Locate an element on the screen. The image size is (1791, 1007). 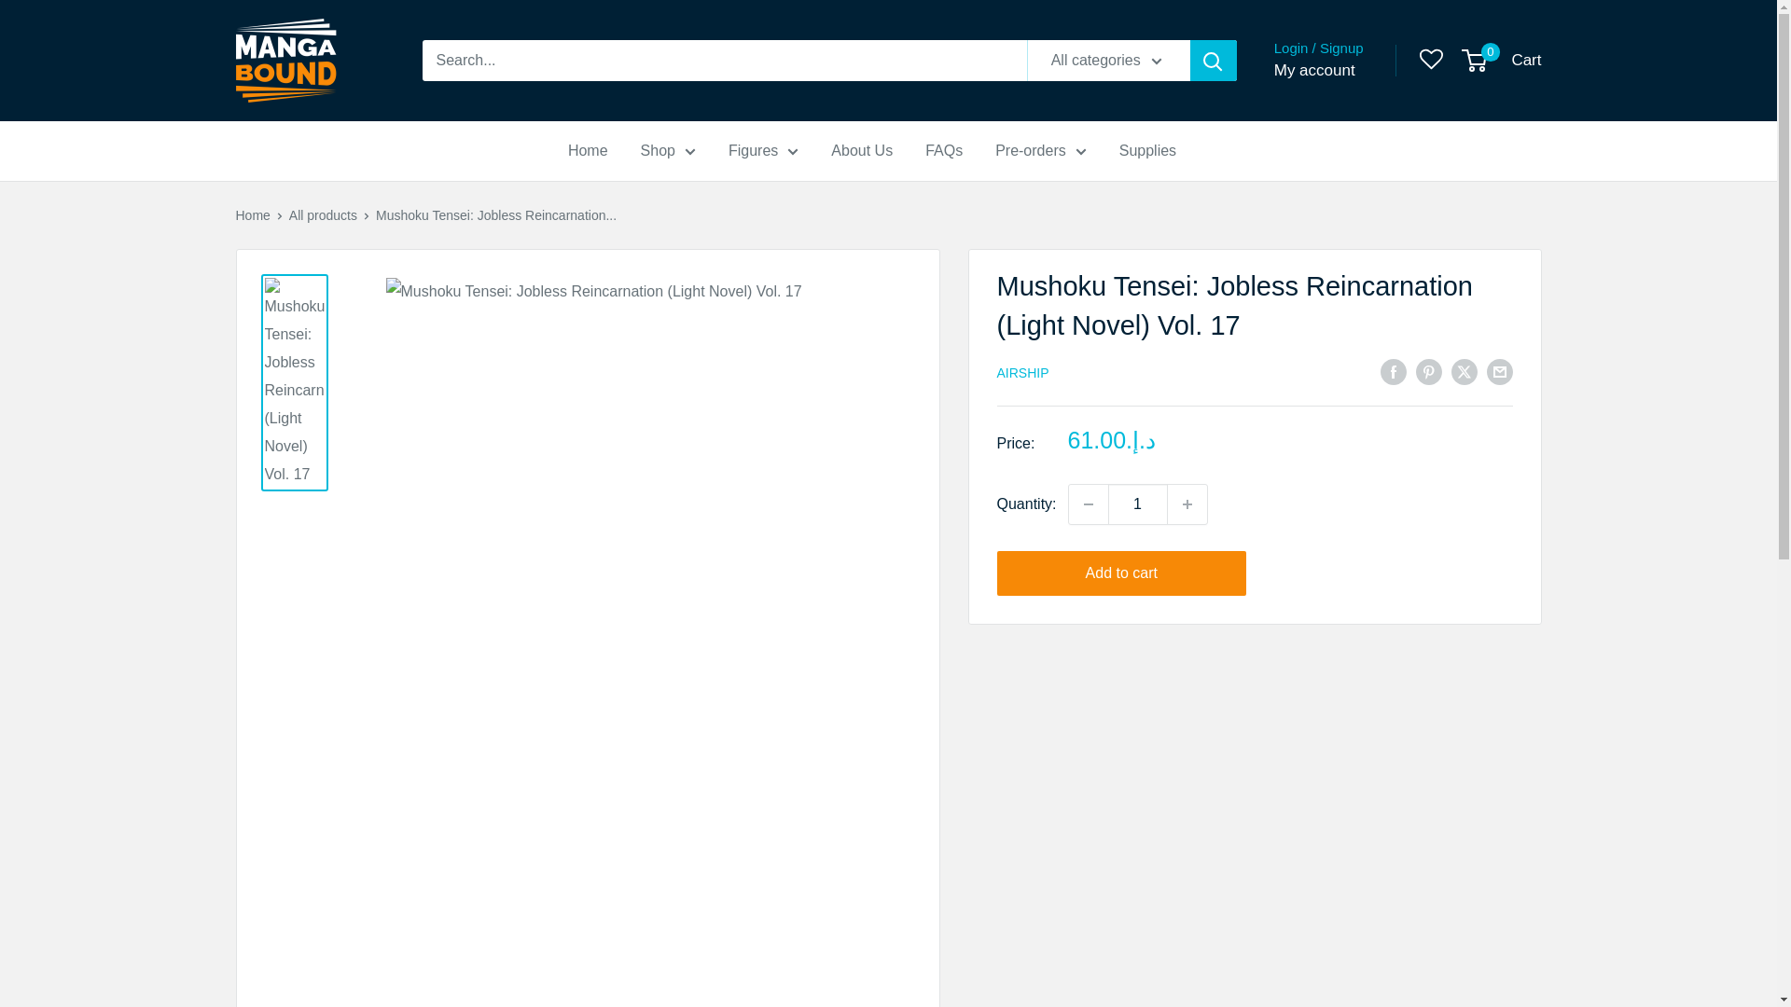
1 is located at coordinates (1138, 504).